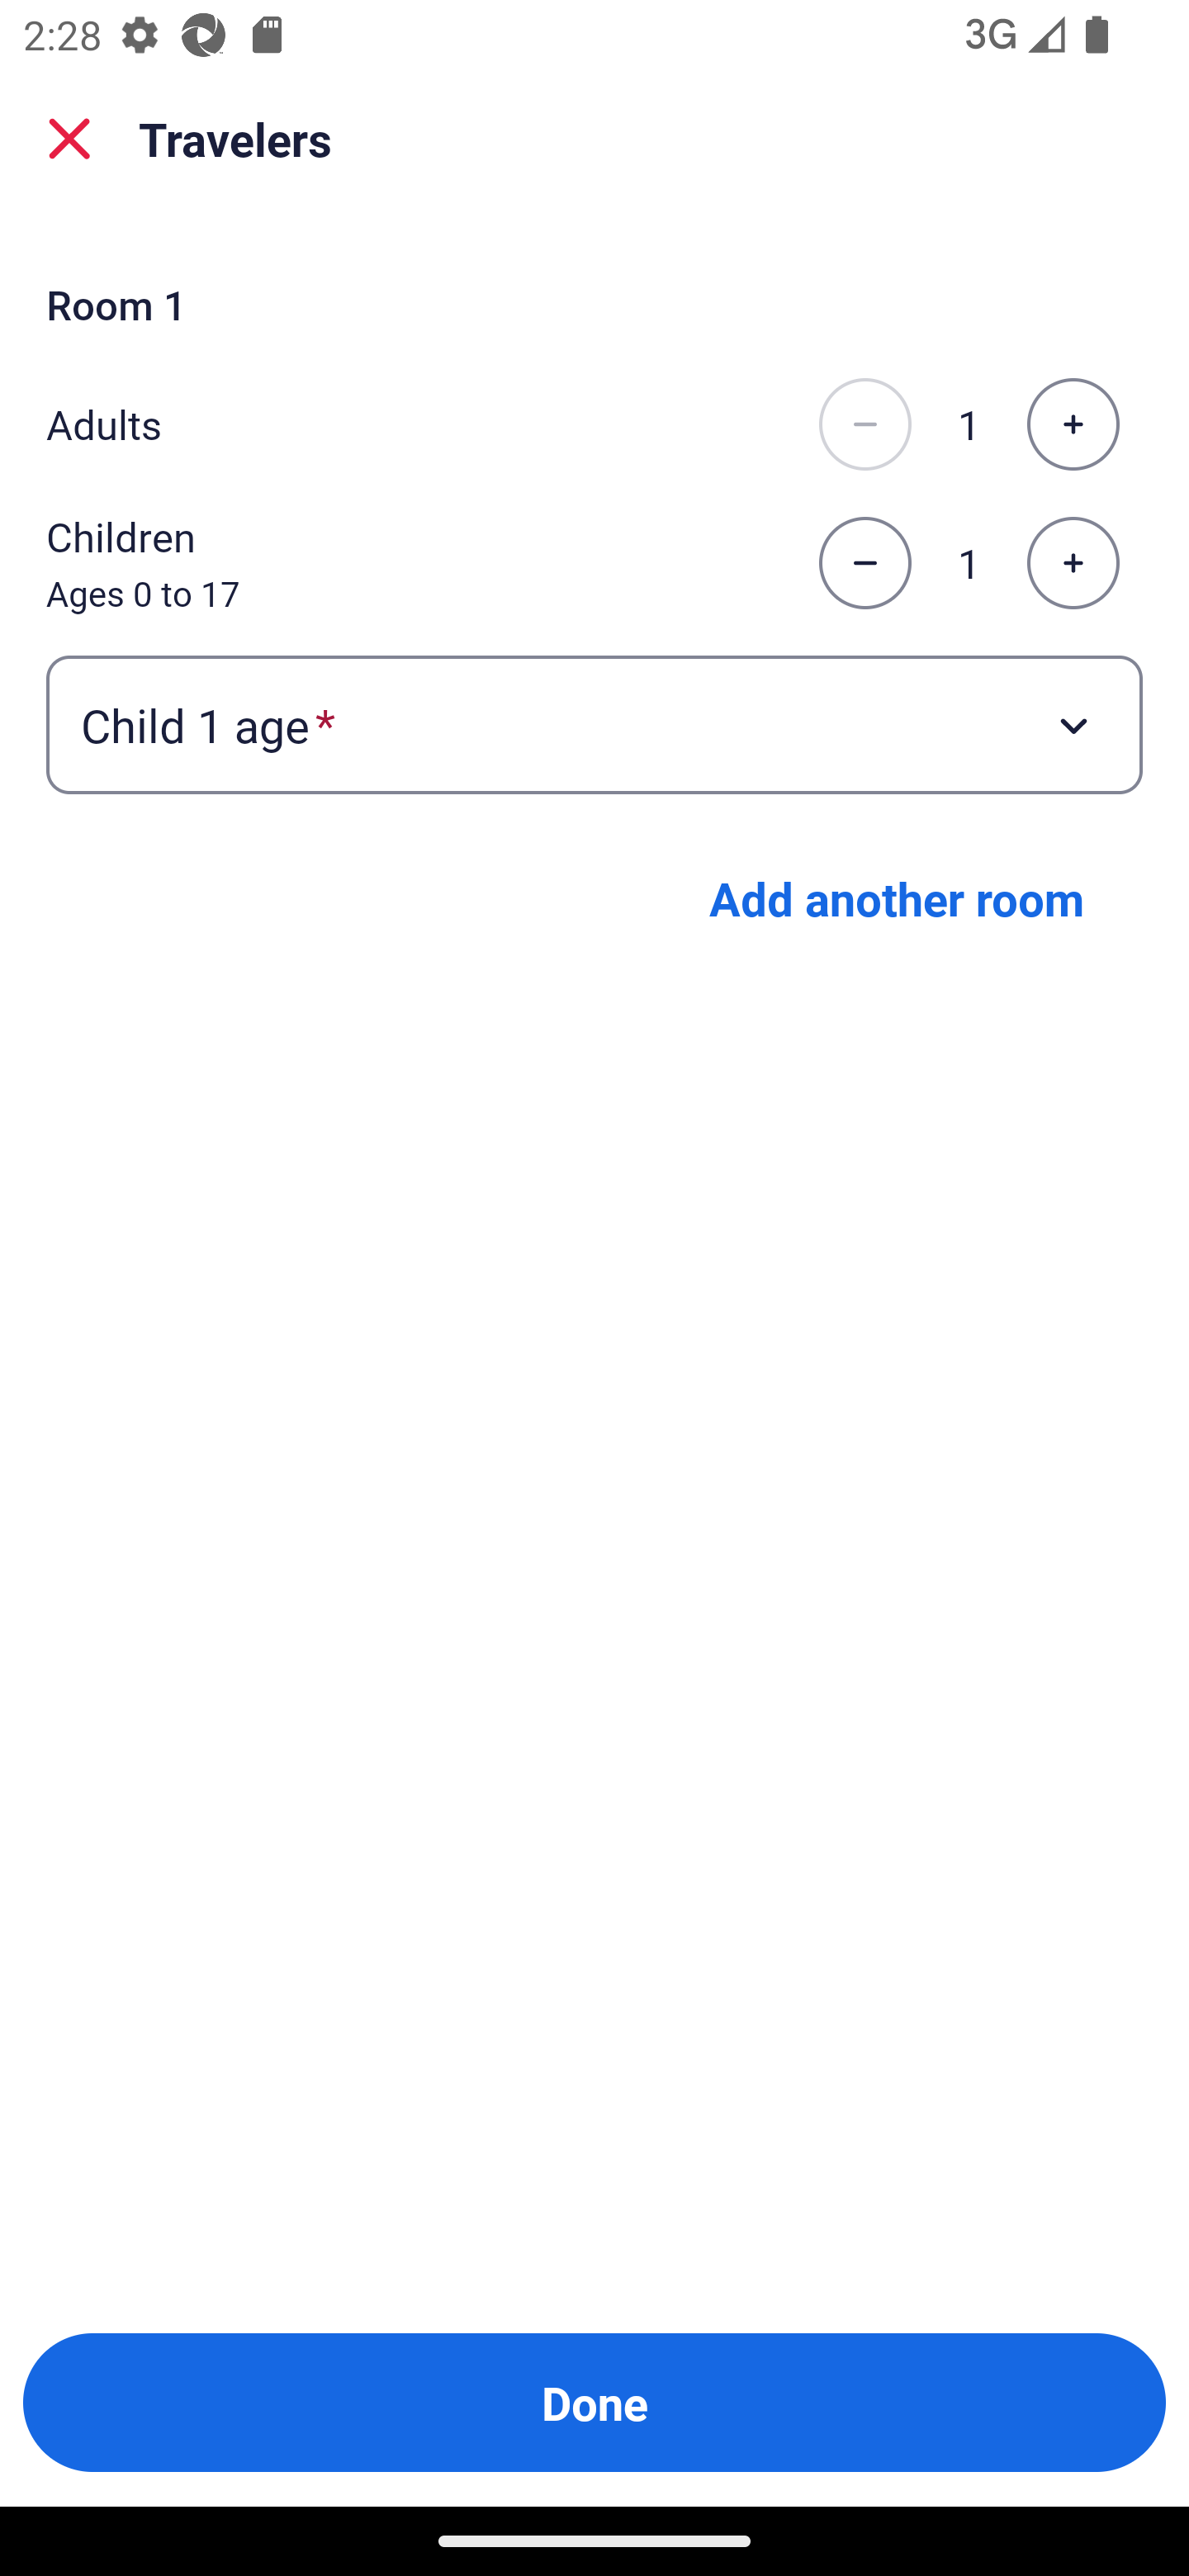  I want to click on Child 1 age required Button, so click(594, 723).